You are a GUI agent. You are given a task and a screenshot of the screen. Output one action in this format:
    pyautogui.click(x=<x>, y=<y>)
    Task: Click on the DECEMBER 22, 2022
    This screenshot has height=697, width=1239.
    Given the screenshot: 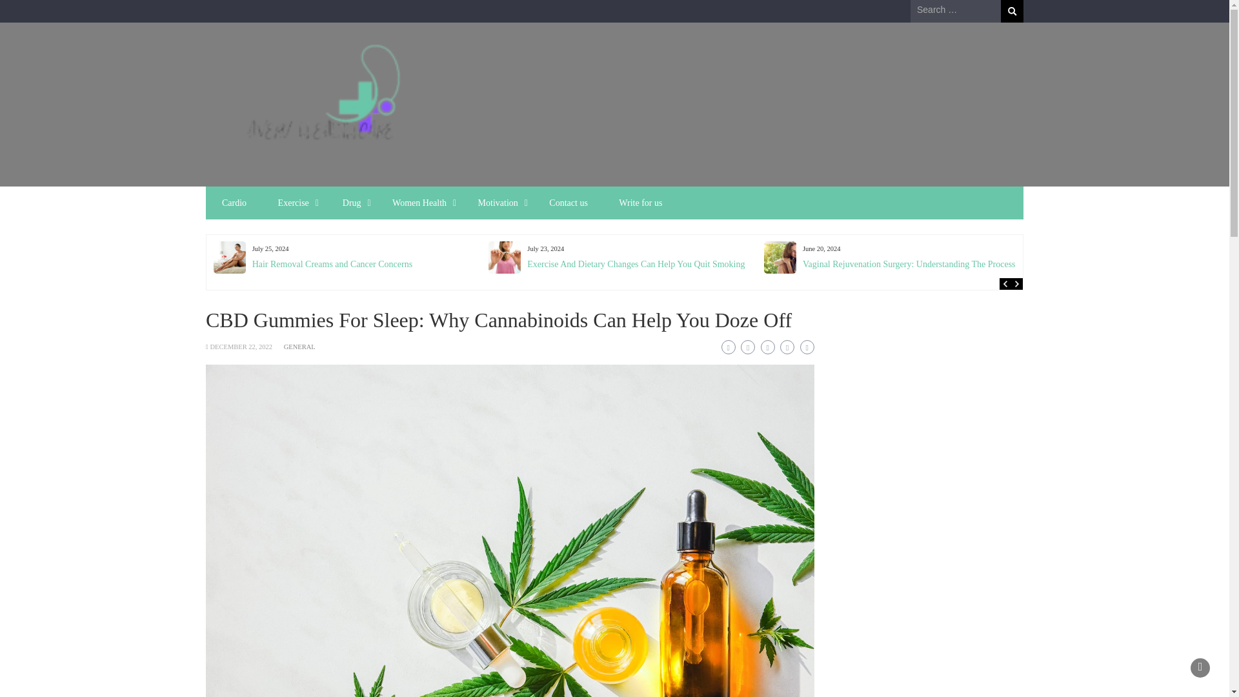 What is the action you would take?
    pyautogui.click(x=241, y=347)
    